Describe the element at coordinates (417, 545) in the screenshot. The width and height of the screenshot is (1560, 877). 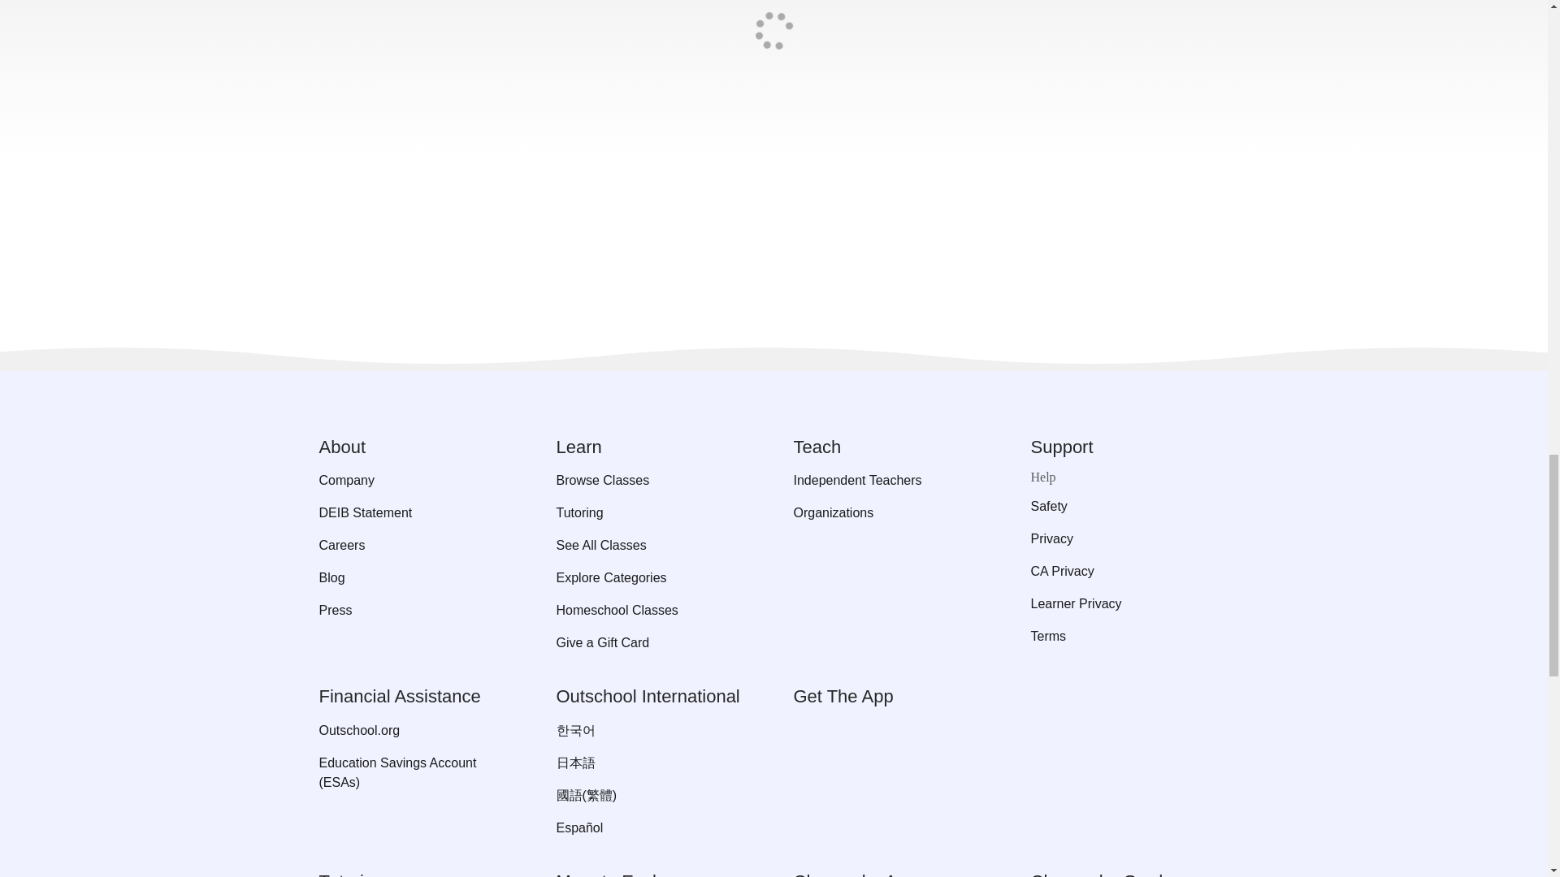
I see `Careers` at that location.